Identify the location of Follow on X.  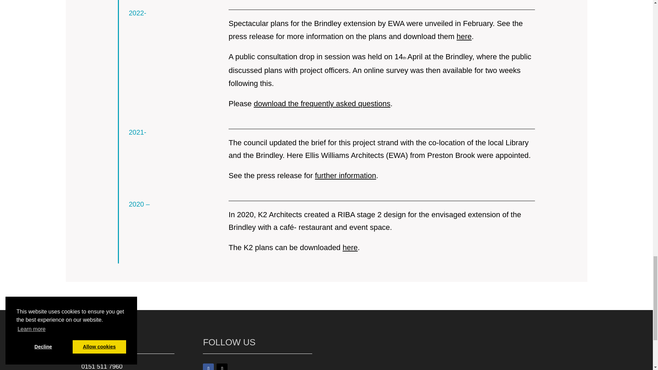
(222, 367).